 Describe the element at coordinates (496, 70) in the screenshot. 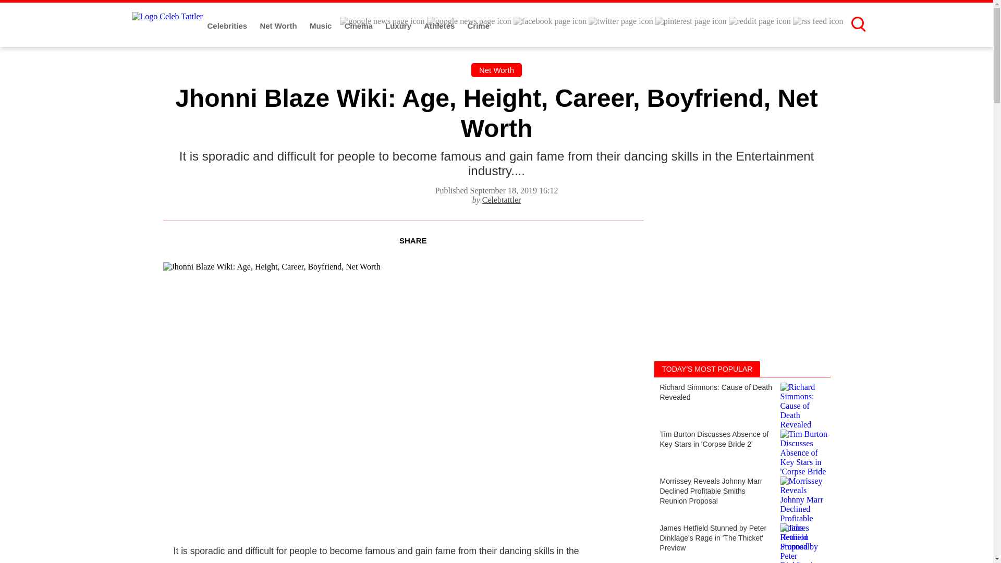

I see `Net Worth` at that location.